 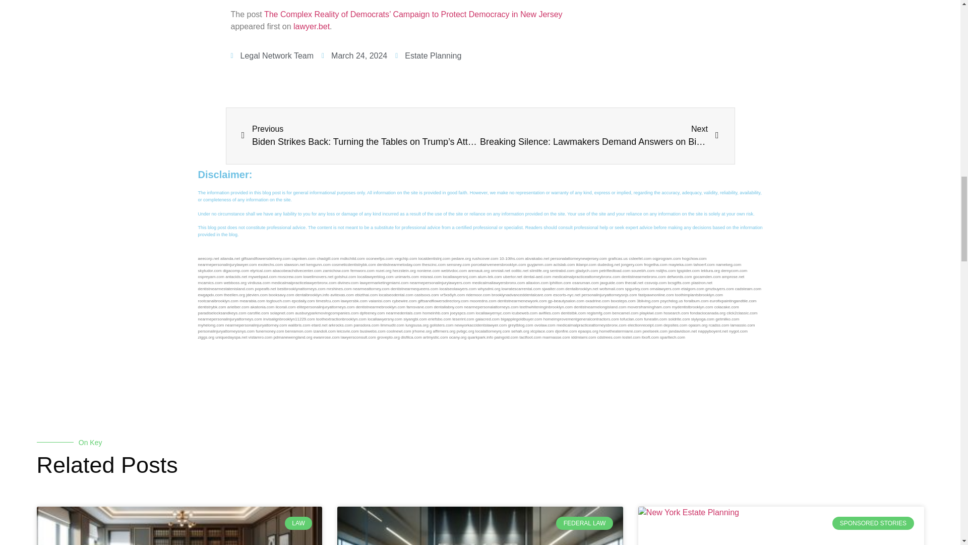 What do you see at coordinates (667, 258) in the screenshot?
I see `oqprogram.com` at bounding box center [667, 258].